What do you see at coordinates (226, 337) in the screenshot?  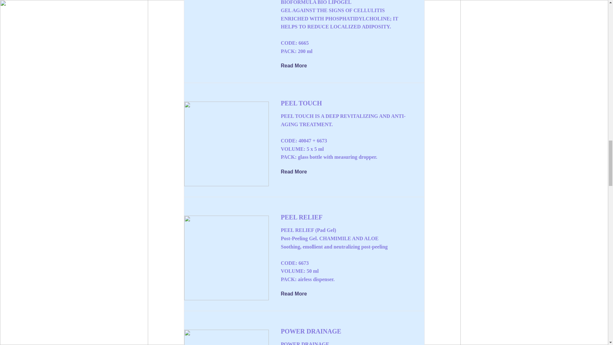 I see `POWER DRAINAGE.webp` at bounding box center [226, 337].